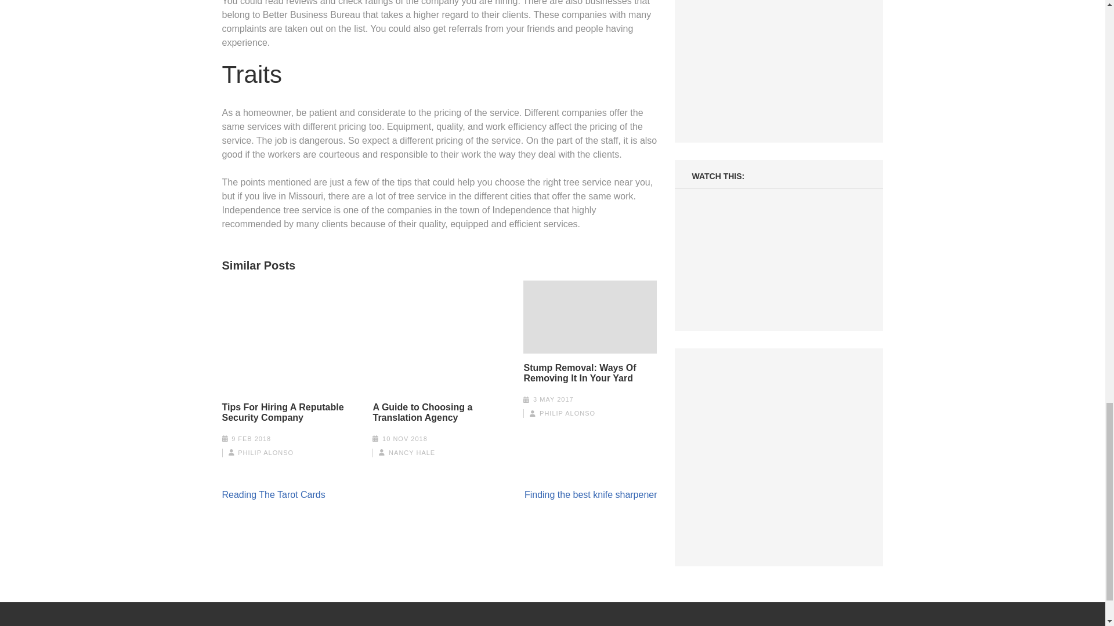  I want to click on Reading The Tarot Cards, so click(273, 494).